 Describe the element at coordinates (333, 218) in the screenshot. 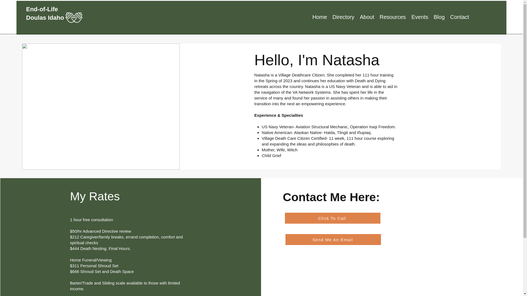

I see `Click To Call` at that location.